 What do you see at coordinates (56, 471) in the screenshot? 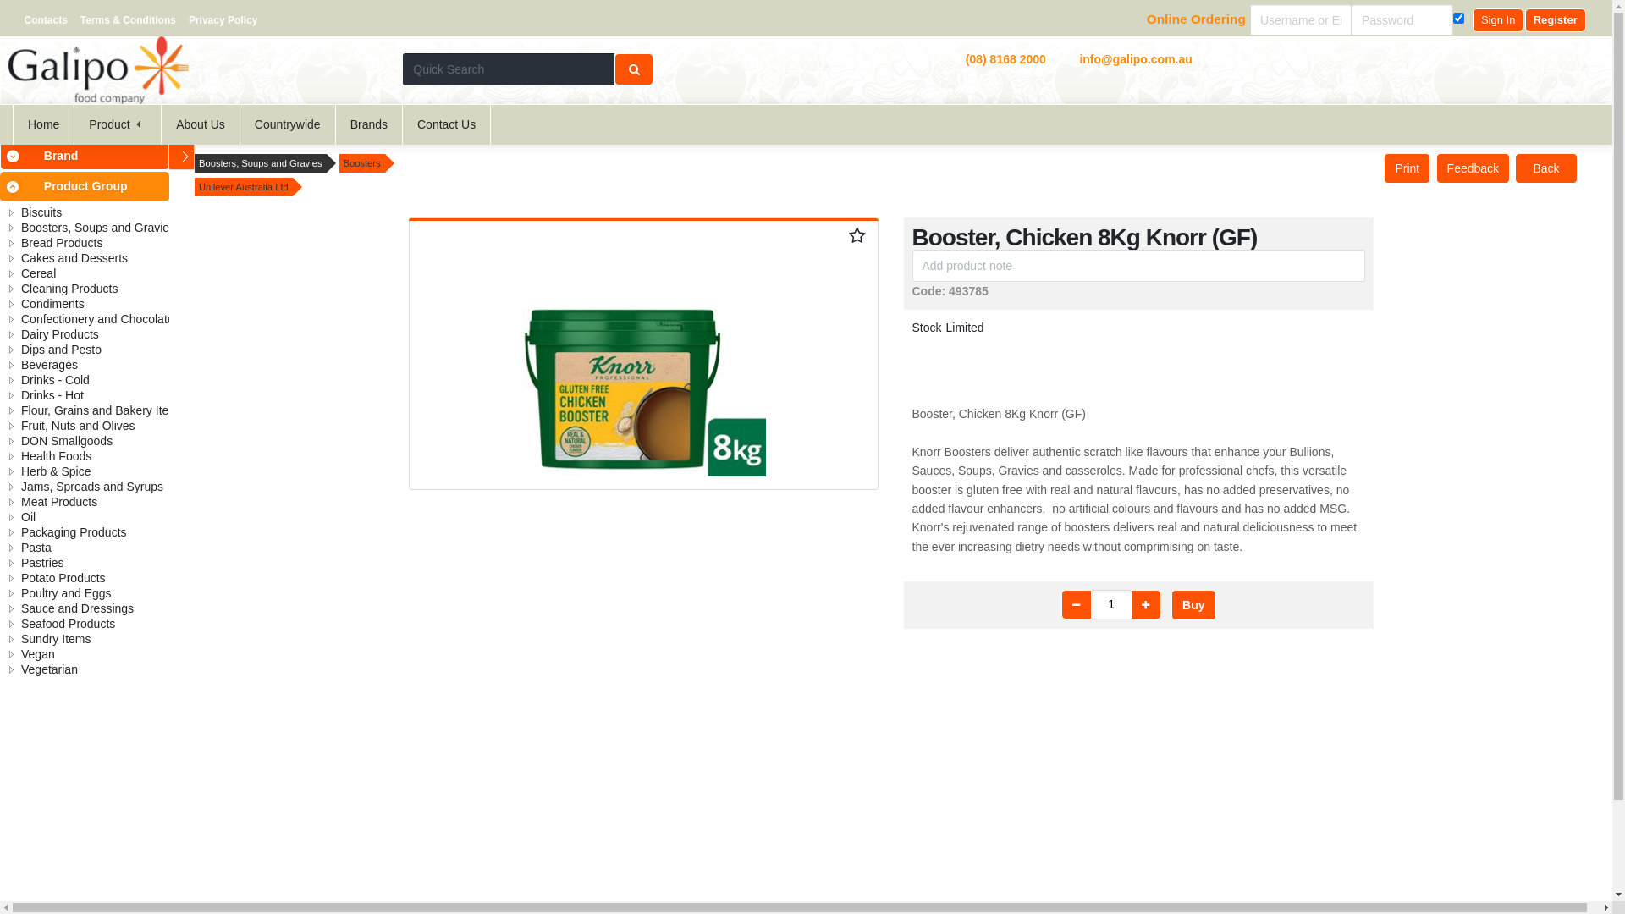
I see `Herb & Spice` at bounding box center [56, 471].